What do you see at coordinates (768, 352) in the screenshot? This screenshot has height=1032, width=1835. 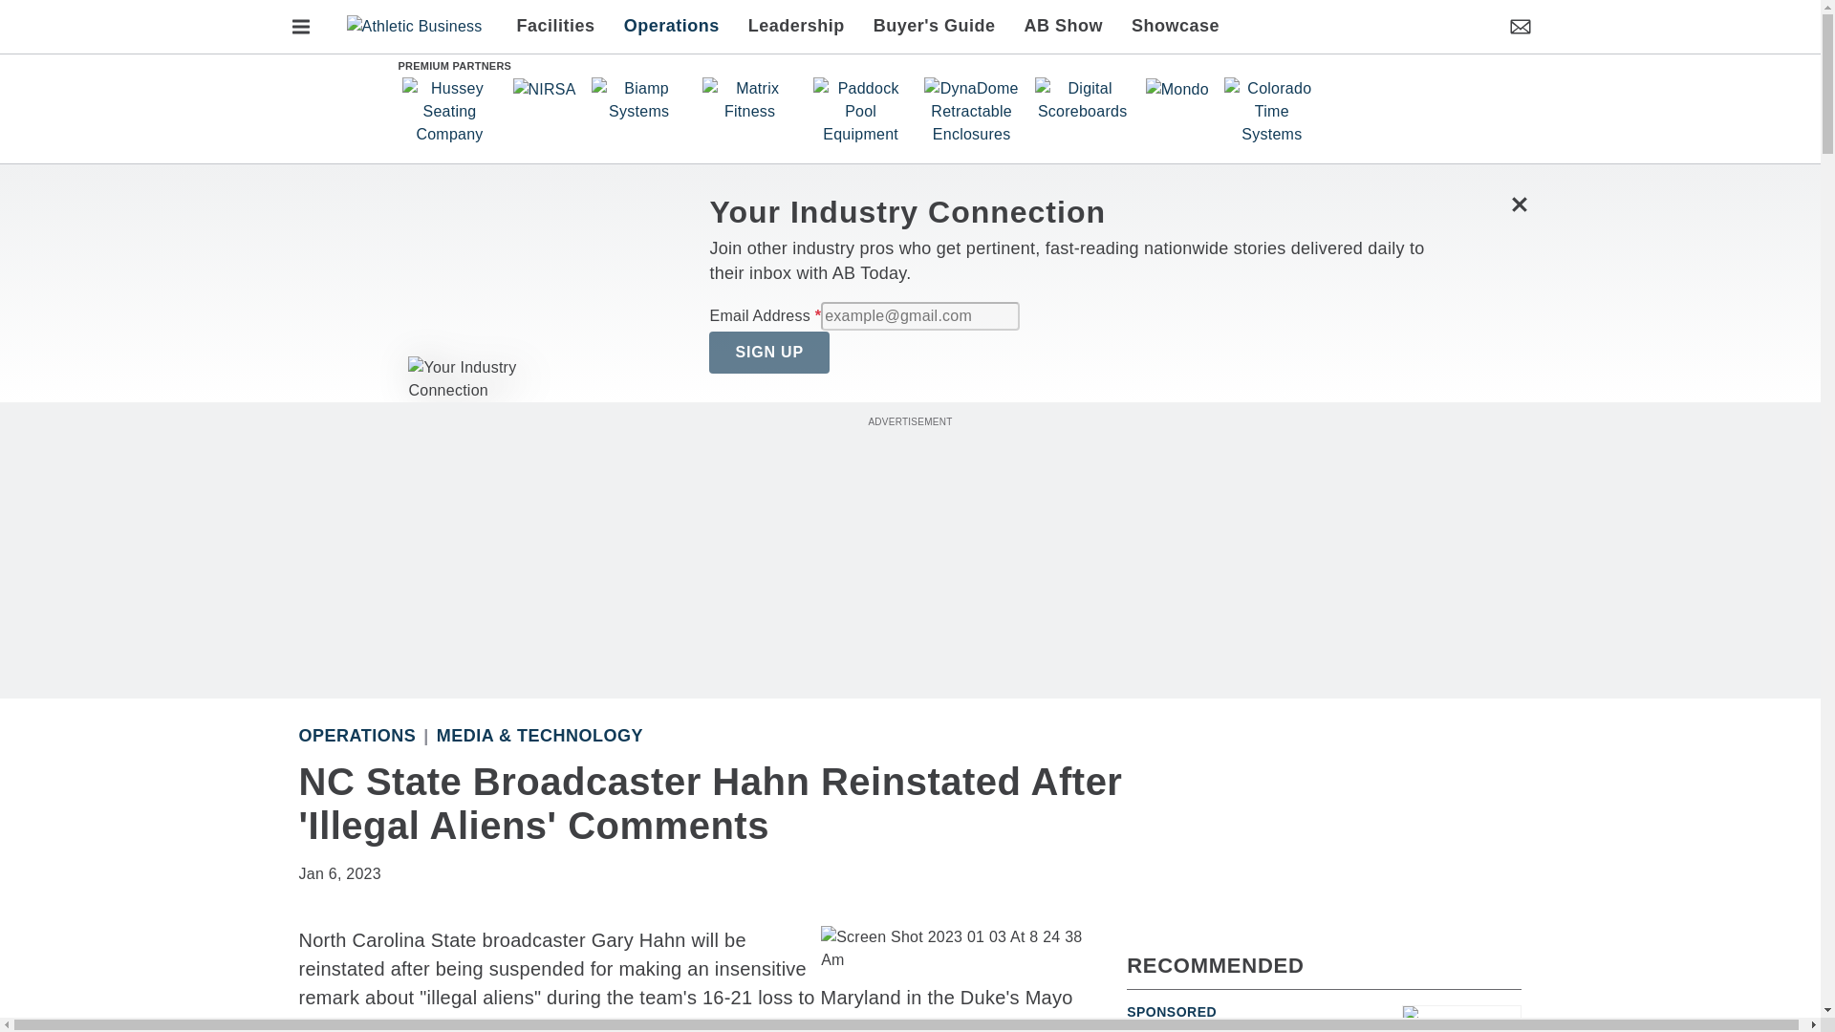 I see `SIGN UP` at bounding box center [768, 352].